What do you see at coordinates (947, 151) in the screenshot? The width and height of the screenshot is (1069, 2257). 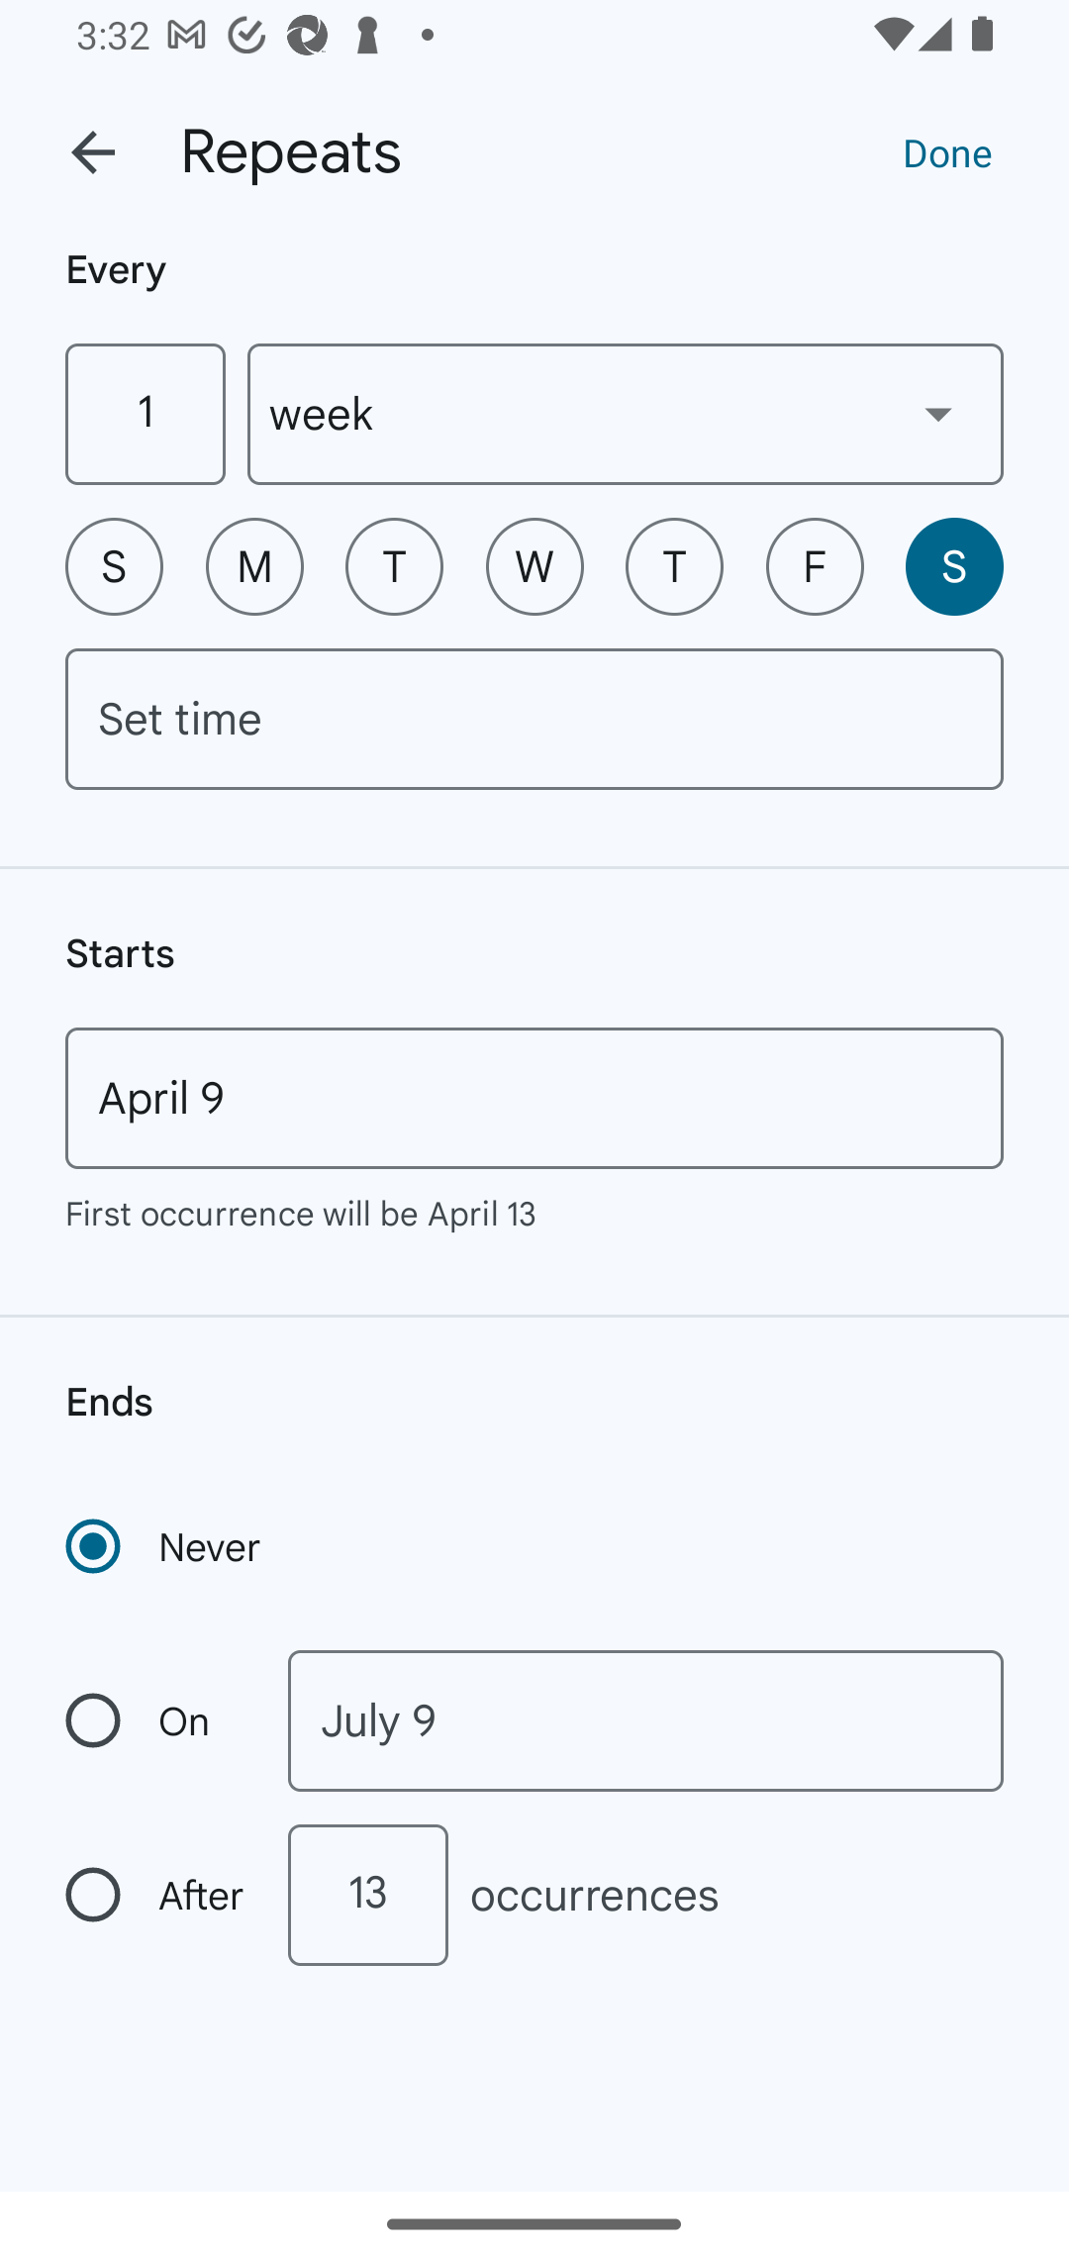 I see `Done` at bounding box center [947, 151].